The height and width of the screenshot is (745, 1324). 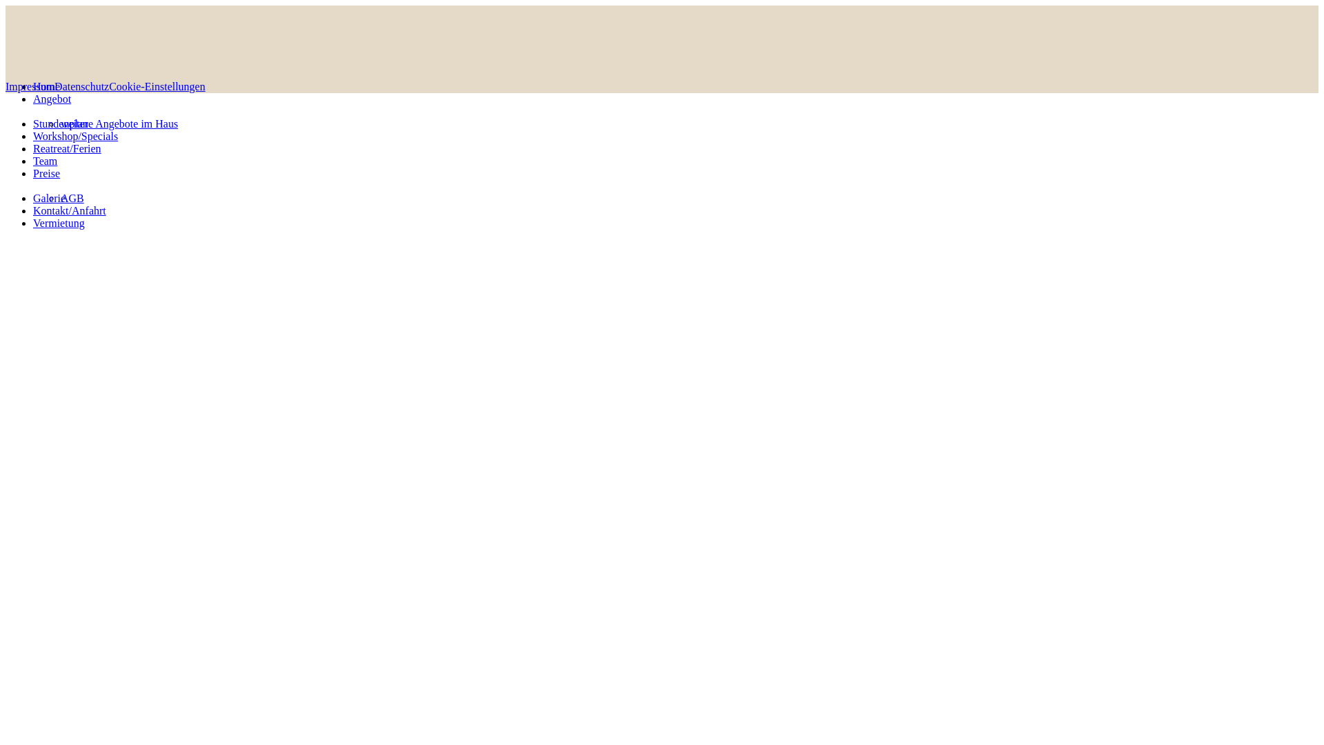 What do you see at coordinates (50, 199) in the screenshot?
I see `Galerie` at bounding box center [50, 199].